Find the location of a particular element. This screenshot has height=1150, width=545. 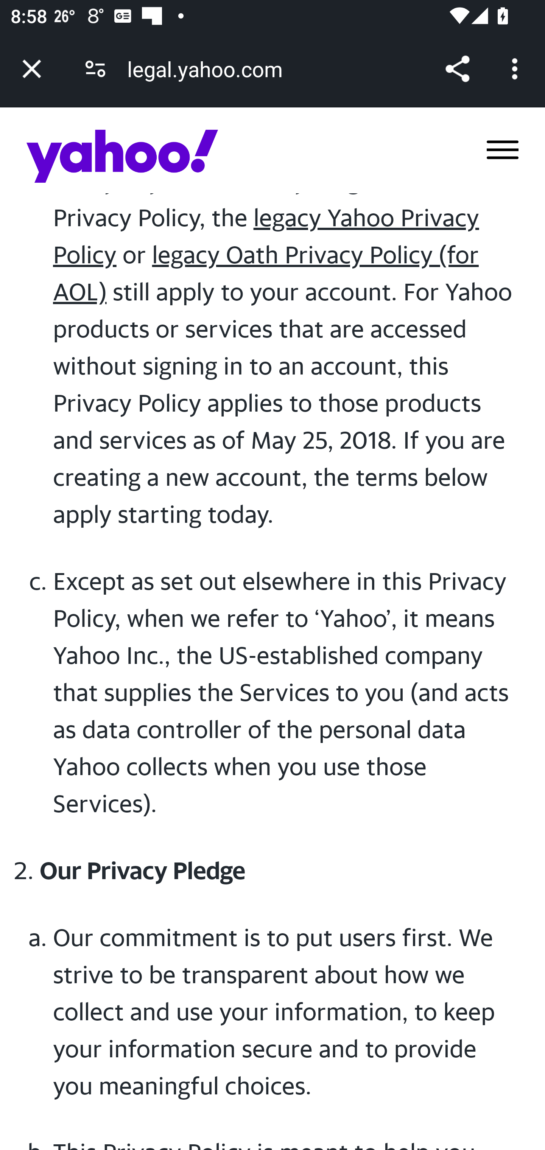

Share is located at coordinates (457, 69).